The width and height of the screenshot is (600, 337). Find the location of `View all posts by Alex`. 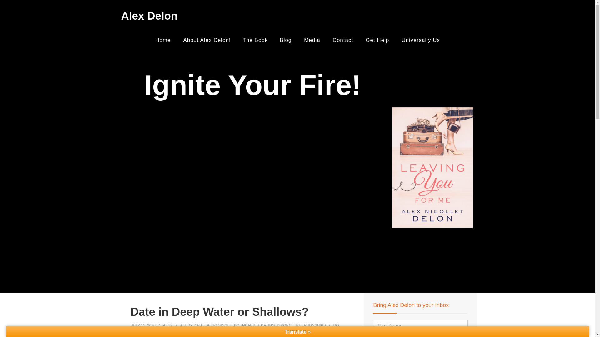

View all posts by Alex is located at coordinates (168, 325).